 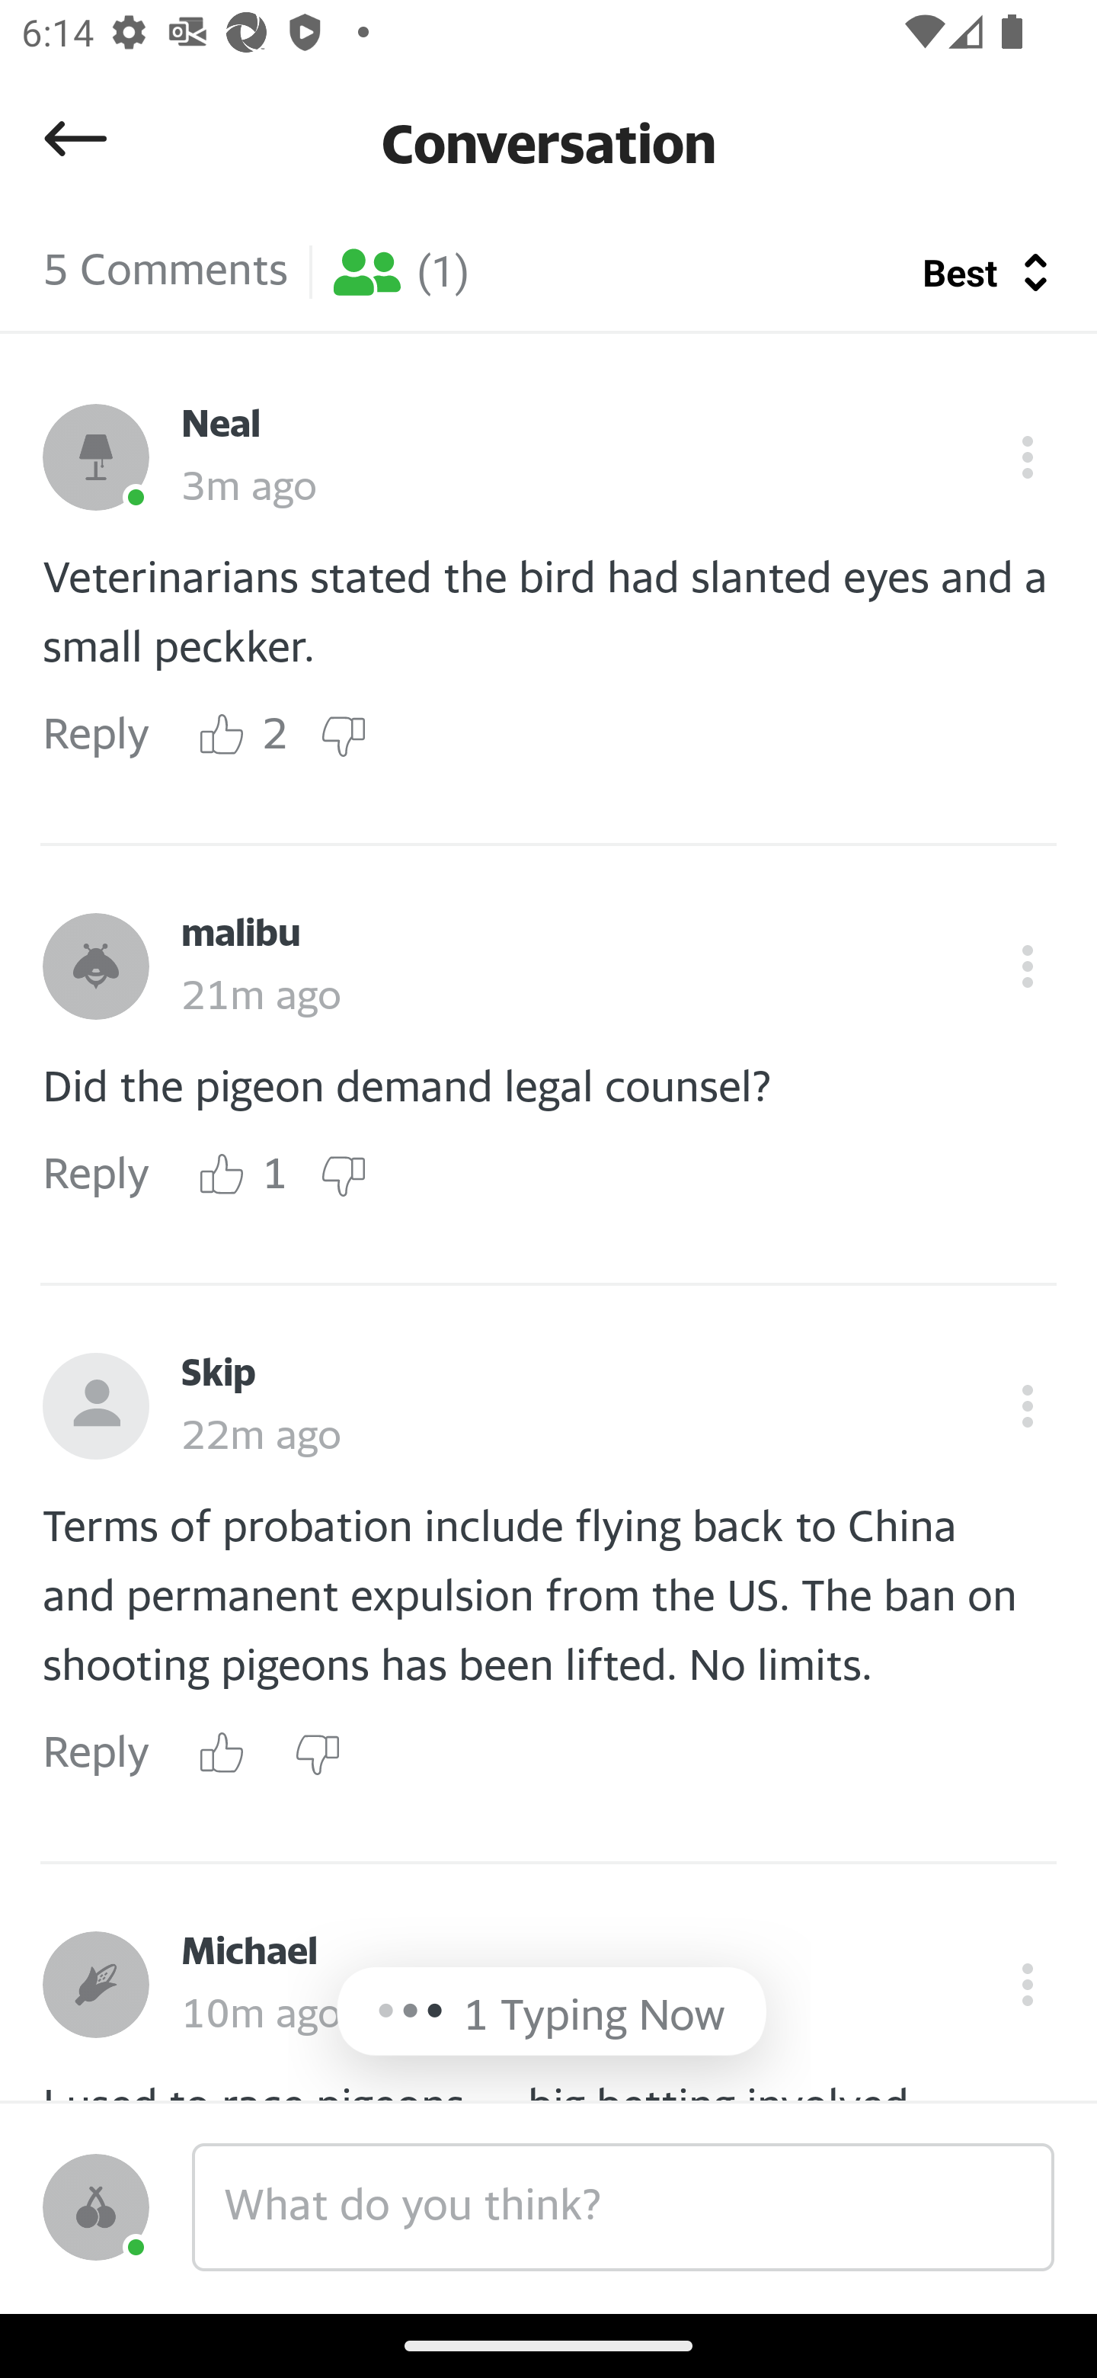 I want to click on Down vote button Down vote button Down vote button, so click(x=343, y=1175).